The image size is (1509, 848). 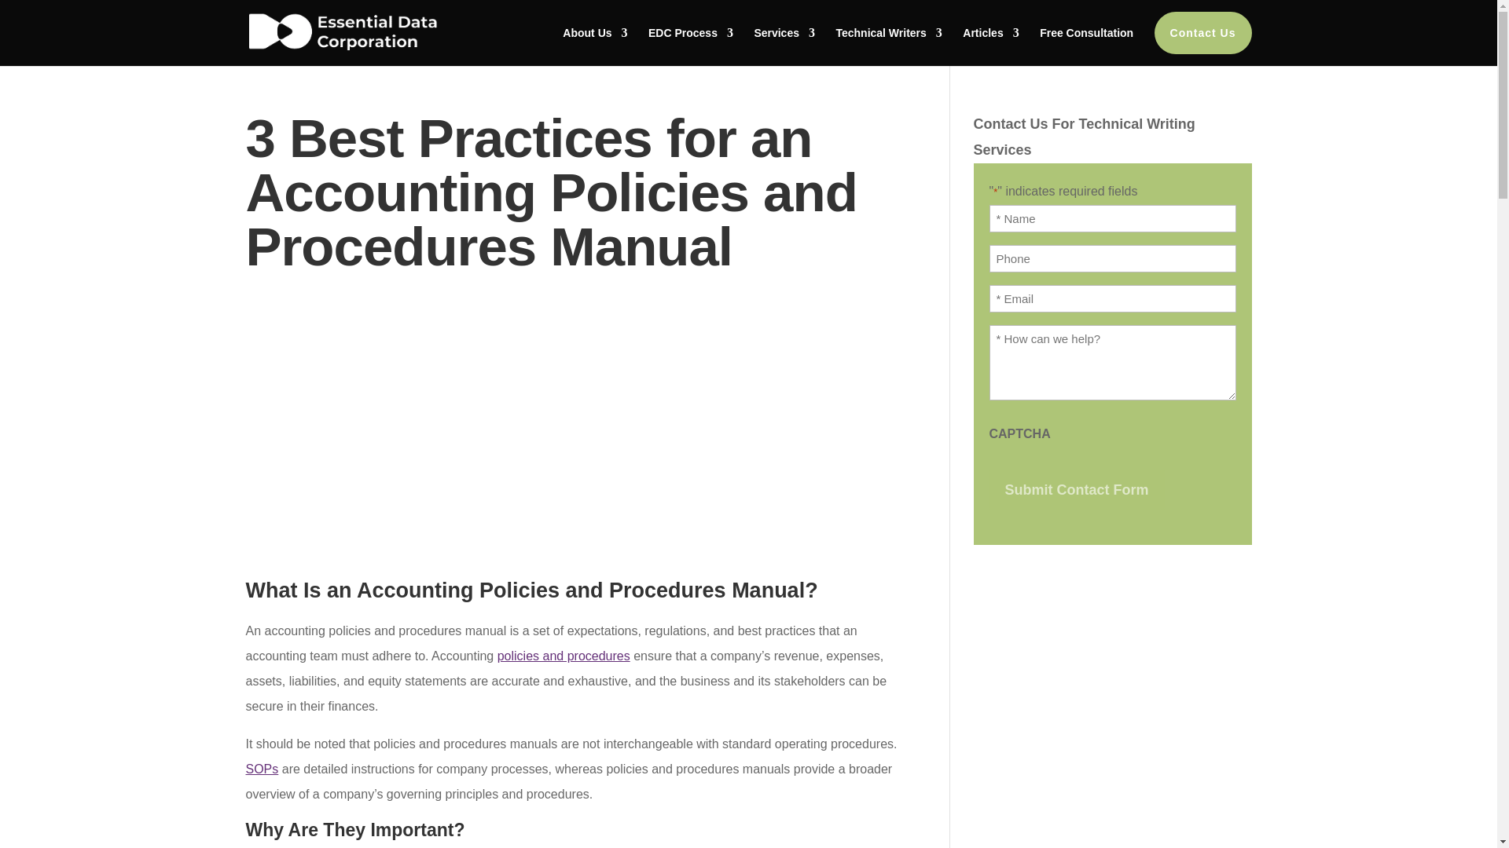 I want to click on About Us, so click(x=595, y=32).